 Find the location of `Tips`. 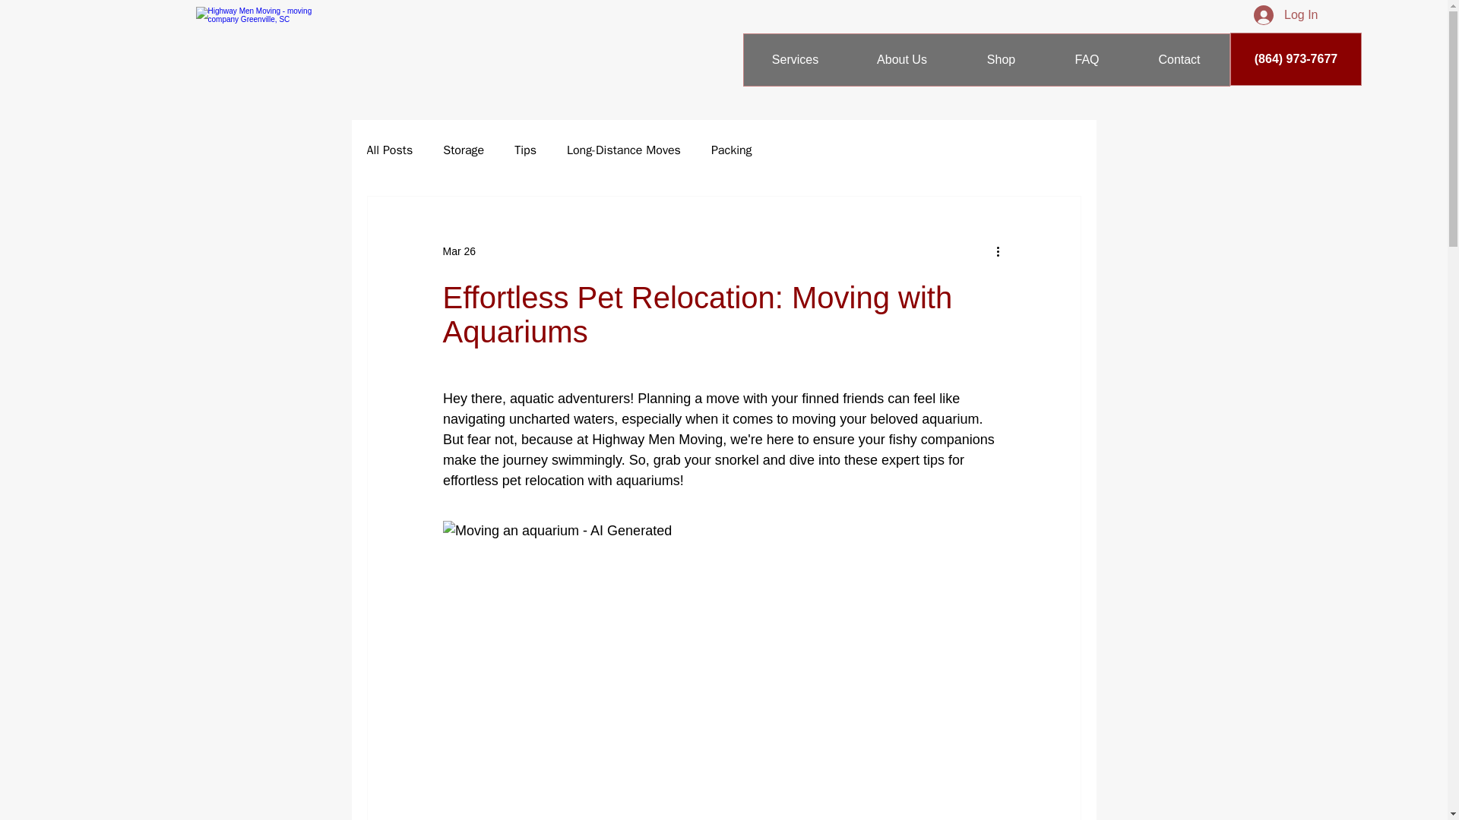

Tips is located at coordinates (526, 150).